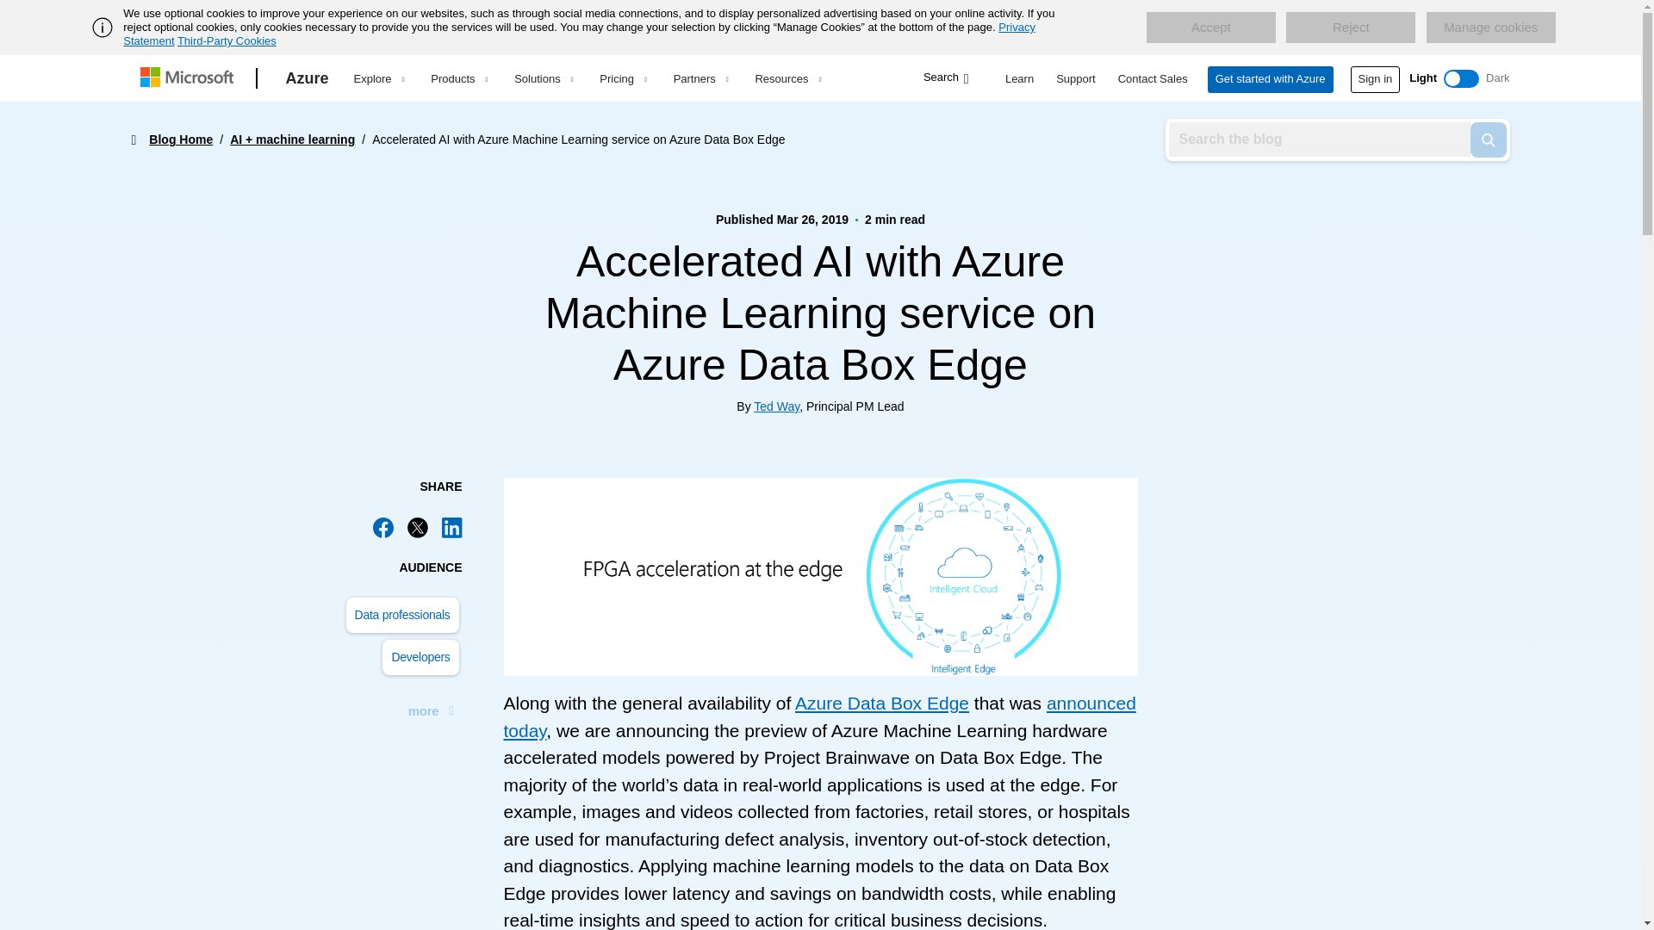  What do you see at coordinates (190, 78) in the screenshot?
I see `Microsoft` at bounding box center [190, 78].